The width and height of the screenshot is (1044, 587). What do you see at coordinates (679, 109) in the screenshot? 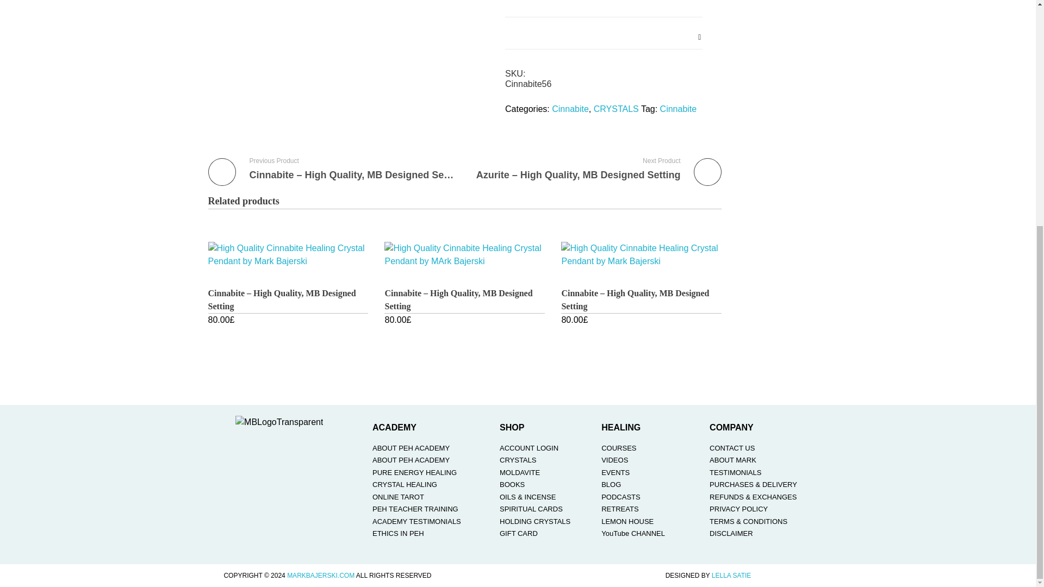
I see `Cinnabite` at bounding box center [679, 109].